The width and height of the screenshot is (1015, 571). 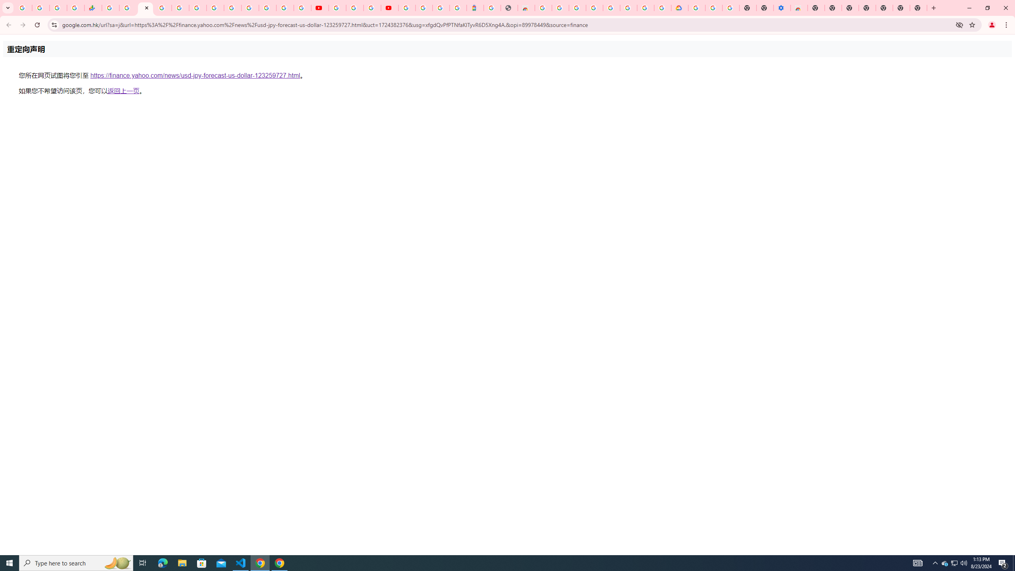 What do you see at coordinates (611, 8) in the screenshot?
I see `Google Account Help` at bounding box center [611, 8].